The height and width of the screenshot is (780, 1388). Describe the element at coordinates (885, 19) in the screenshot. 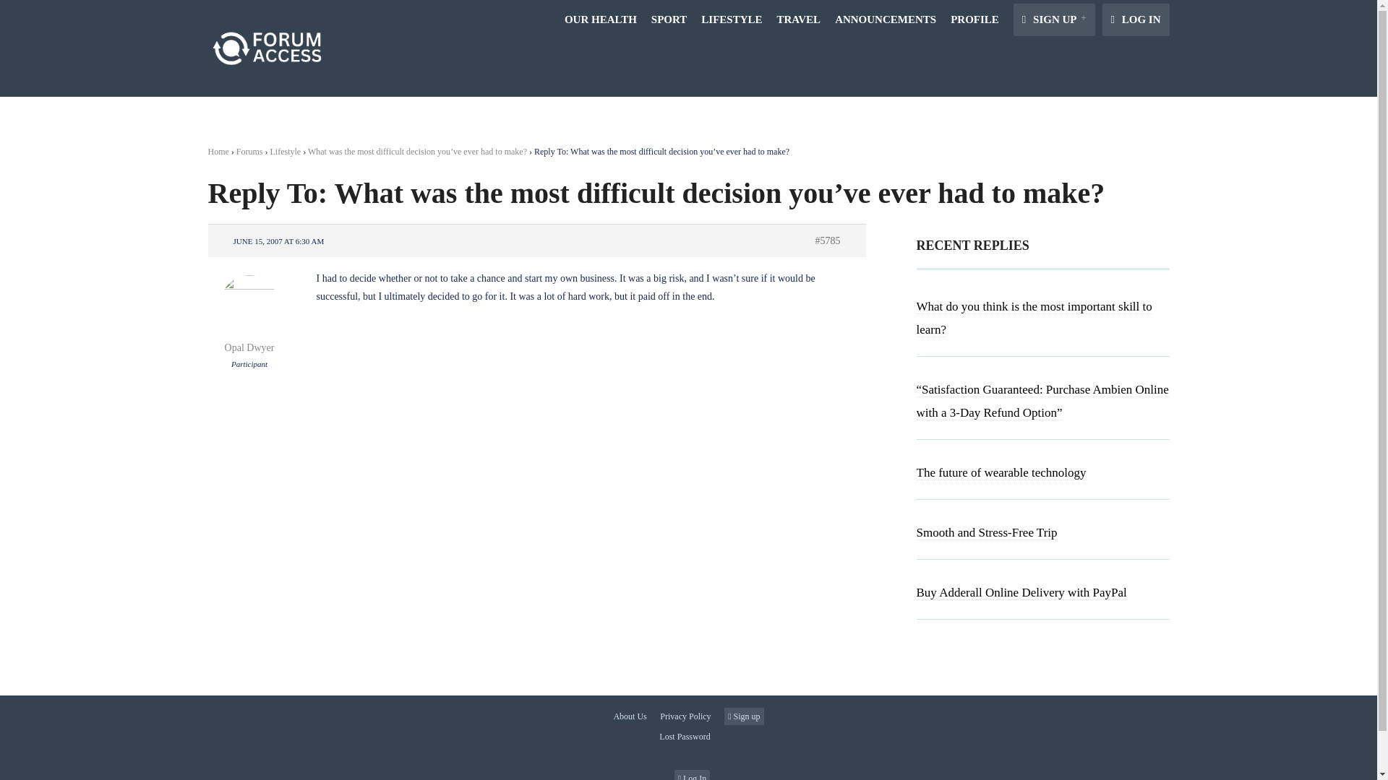

I see `ANNOUNCEMENTS` at that location.